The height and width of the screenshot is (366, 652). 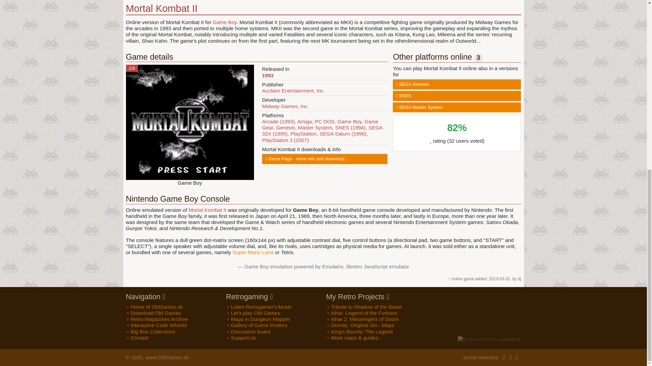 I want to click on Play online Mortal Kombat II for SEGA Genesis, so click(x=457, y=84).